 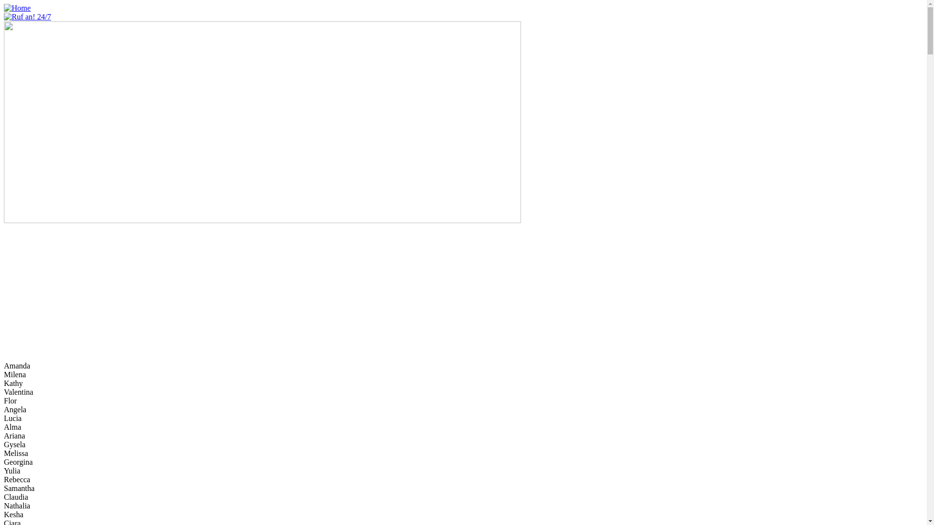 What do you see at coordinates (33, 252) in the screenshot?
I see `Gallus Girls VIP Login` at bounding box center [33, 252].